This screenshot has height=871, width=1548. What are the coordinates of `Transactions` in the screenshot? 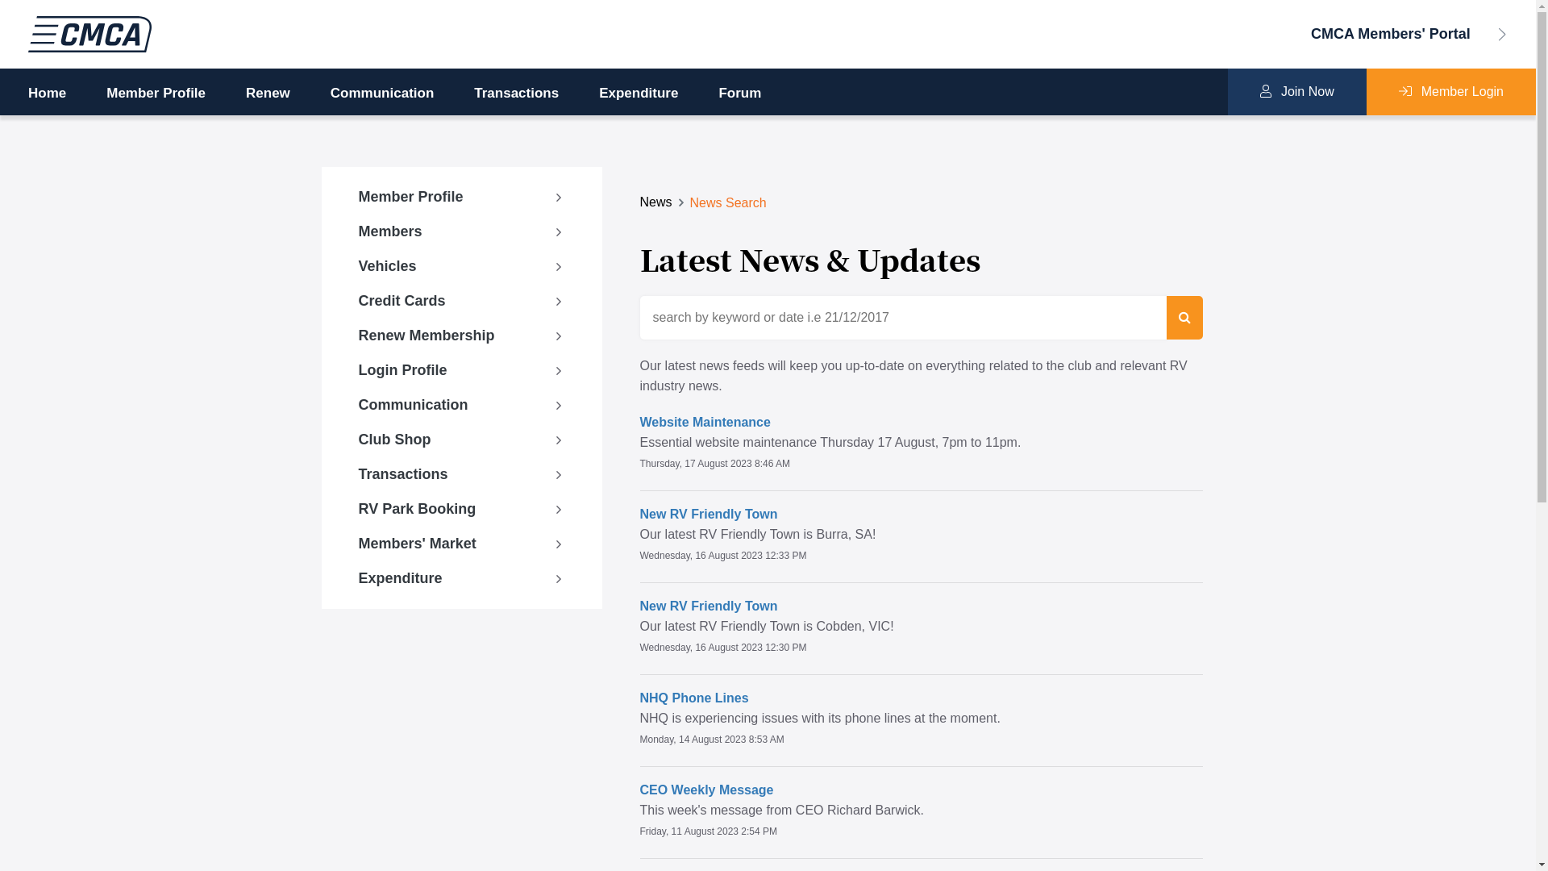 It's located at (462, 474).